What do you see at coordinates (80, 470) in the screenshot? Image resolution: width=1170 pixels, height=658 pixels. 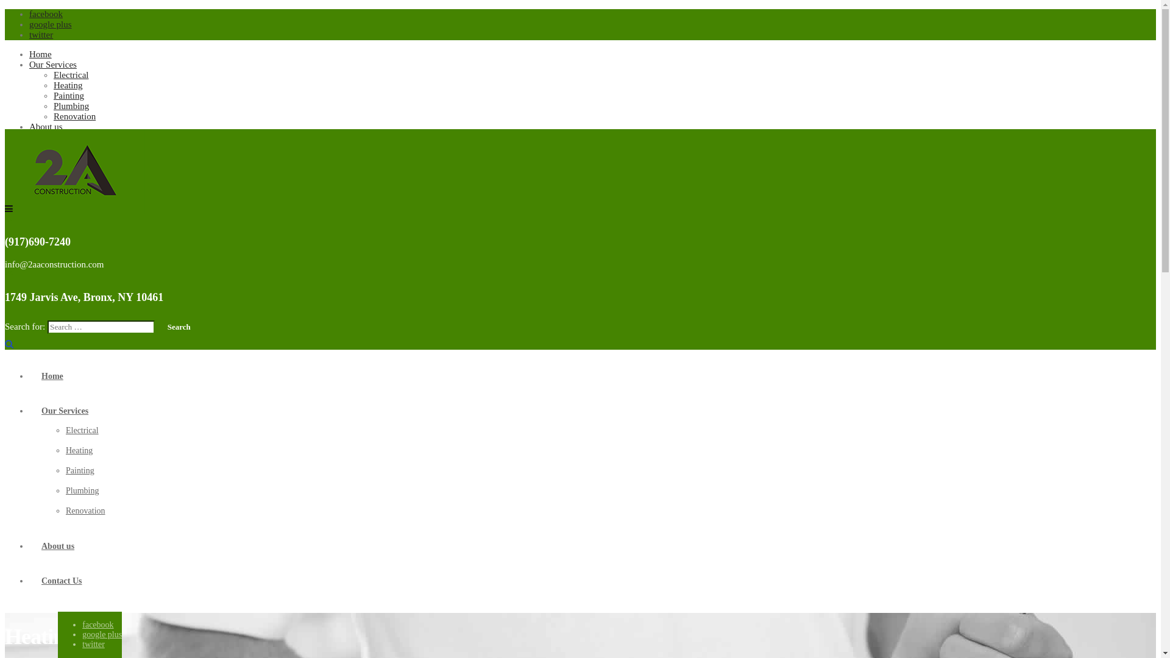 I see `Painting` at bounding box center [80, 470].